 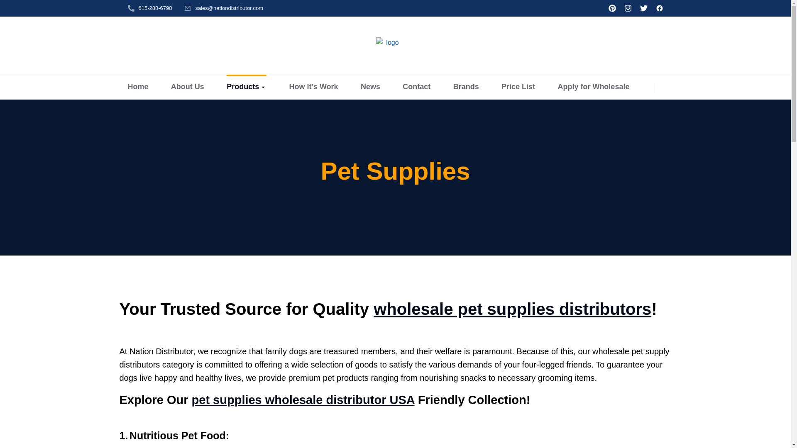 I want to click on Brands, so click(x=466, y=87).